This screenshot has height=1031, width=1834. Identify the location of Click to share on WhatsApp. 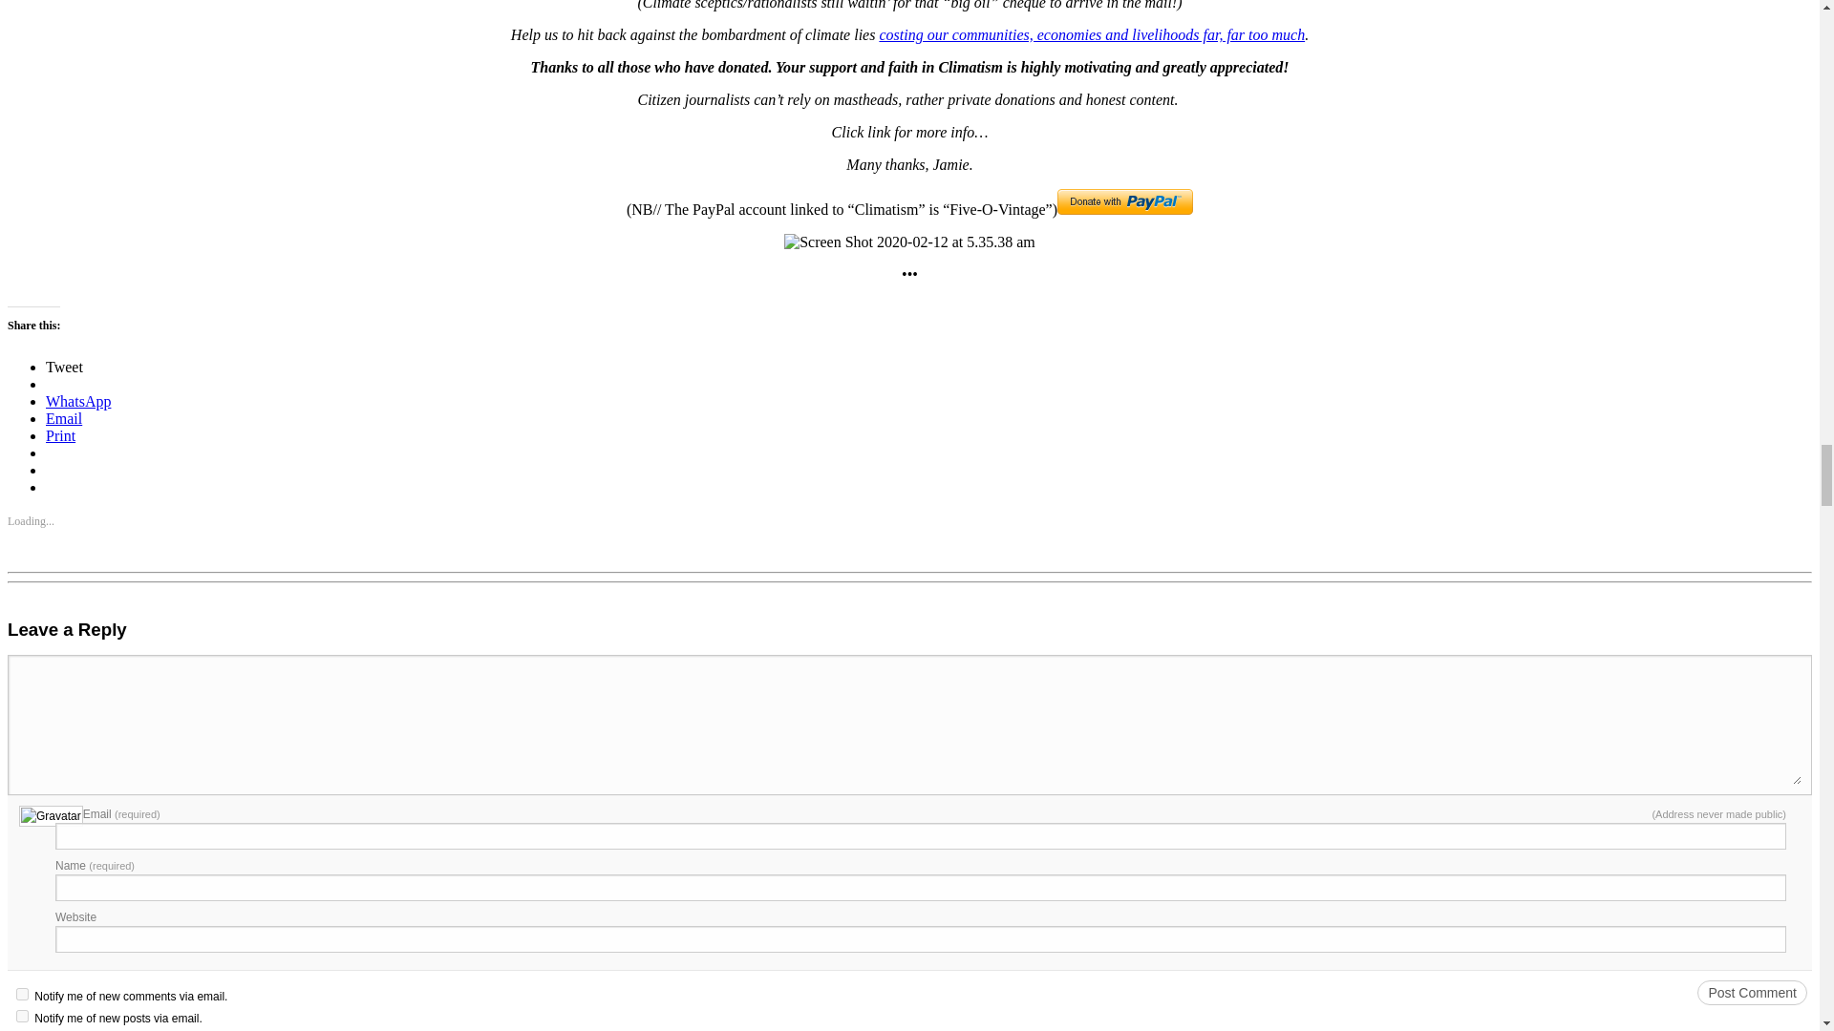
(78, 401).